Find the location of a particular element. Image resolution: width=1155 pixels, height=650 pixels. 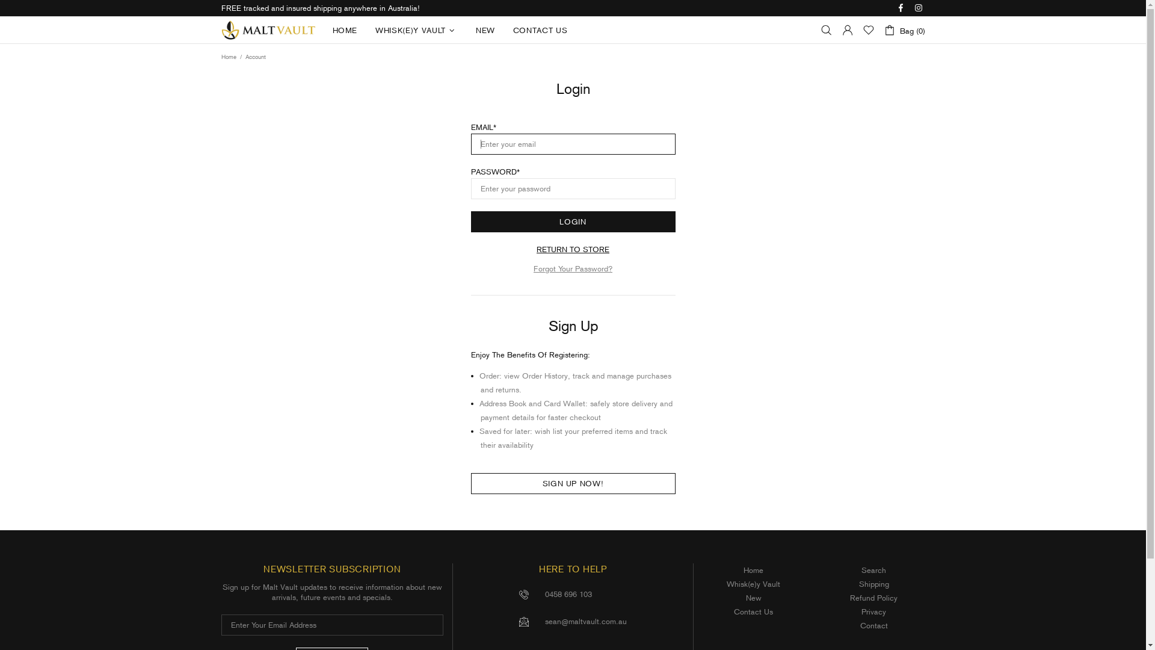

Home is located at coordinates (229, 57).